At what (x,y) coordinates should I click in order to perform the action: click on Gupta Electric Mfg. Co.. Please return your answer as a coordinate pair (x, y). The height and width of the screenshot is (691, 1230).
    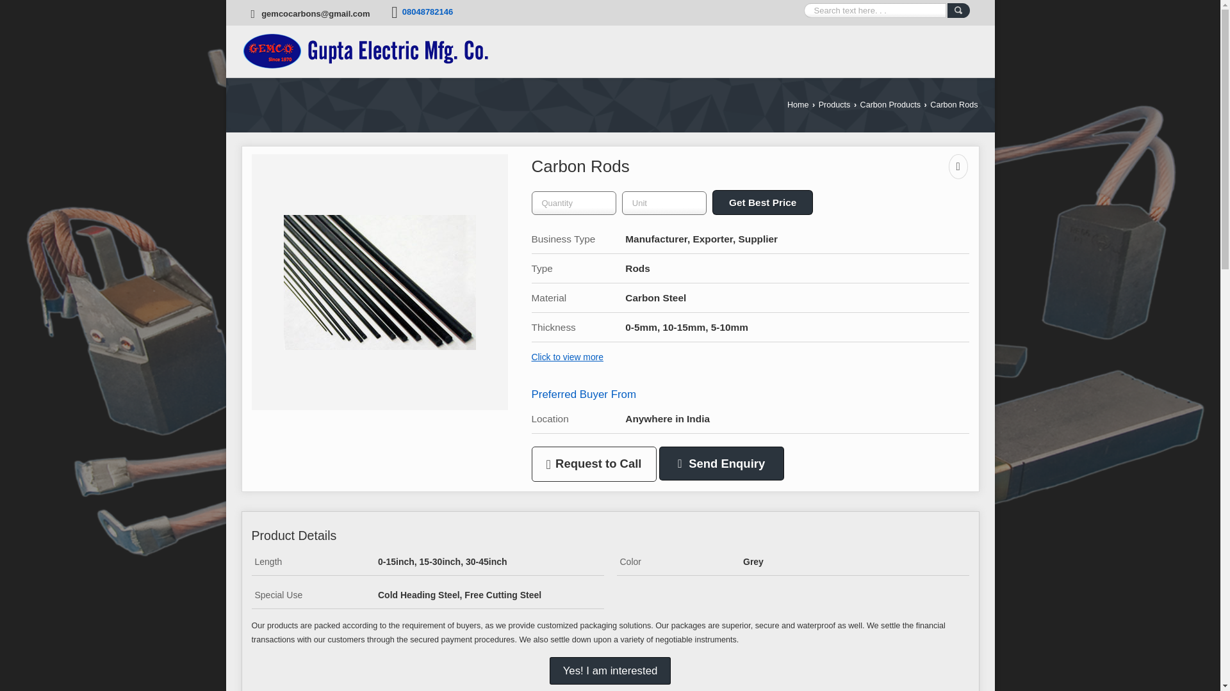
    Looking at the image, I should click on (364, 51).